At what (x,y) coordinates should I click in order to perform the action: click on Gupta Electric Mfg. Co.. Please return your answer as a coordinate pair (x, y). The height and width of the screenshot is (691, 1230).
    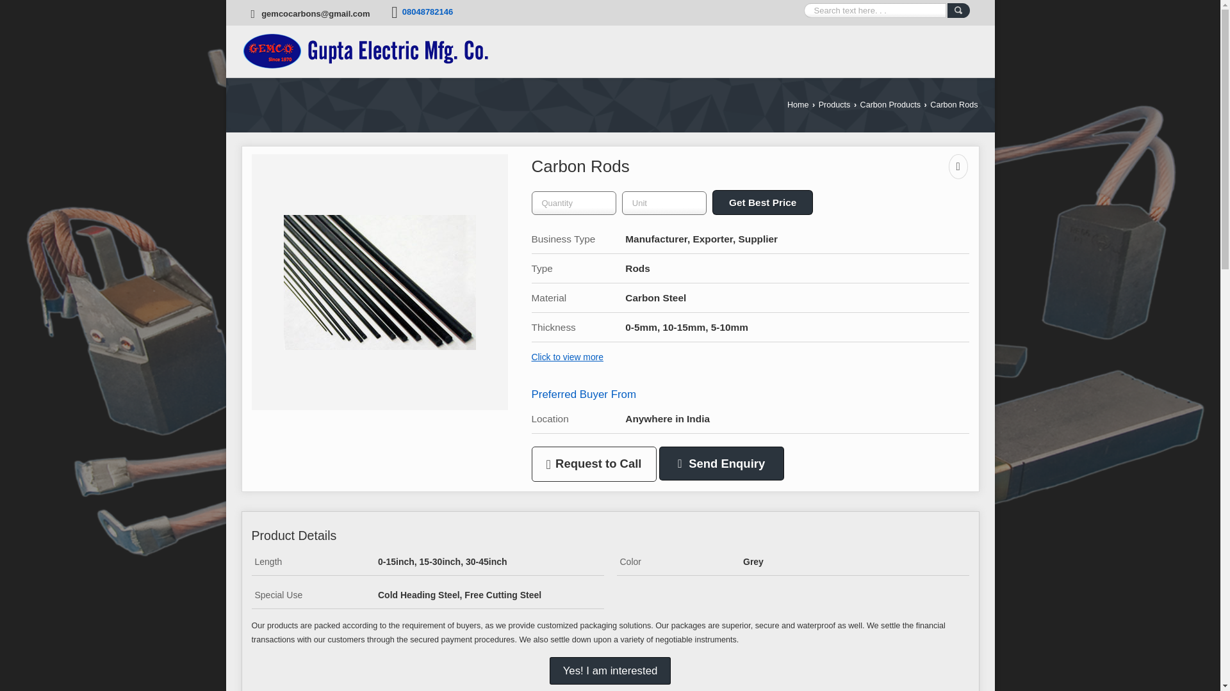
    Looking at the image, I should click on (364, 51).